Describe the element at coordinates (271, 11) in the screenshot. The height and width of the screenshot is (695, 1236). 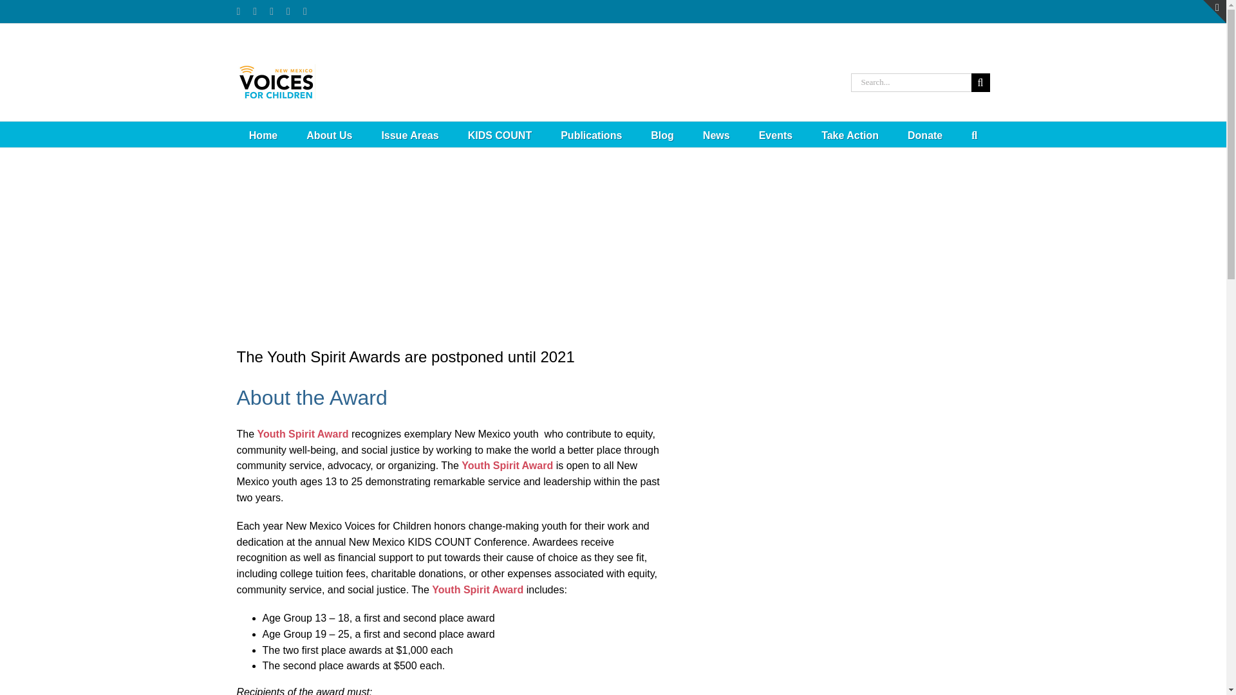
I see `Flickr` at that location.